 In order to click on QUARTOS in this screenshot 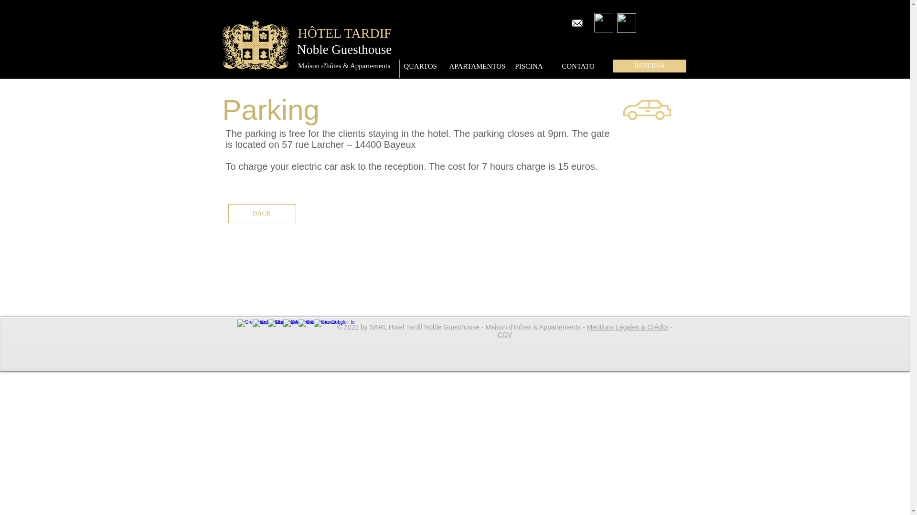, I will do `click(420, 66)`.